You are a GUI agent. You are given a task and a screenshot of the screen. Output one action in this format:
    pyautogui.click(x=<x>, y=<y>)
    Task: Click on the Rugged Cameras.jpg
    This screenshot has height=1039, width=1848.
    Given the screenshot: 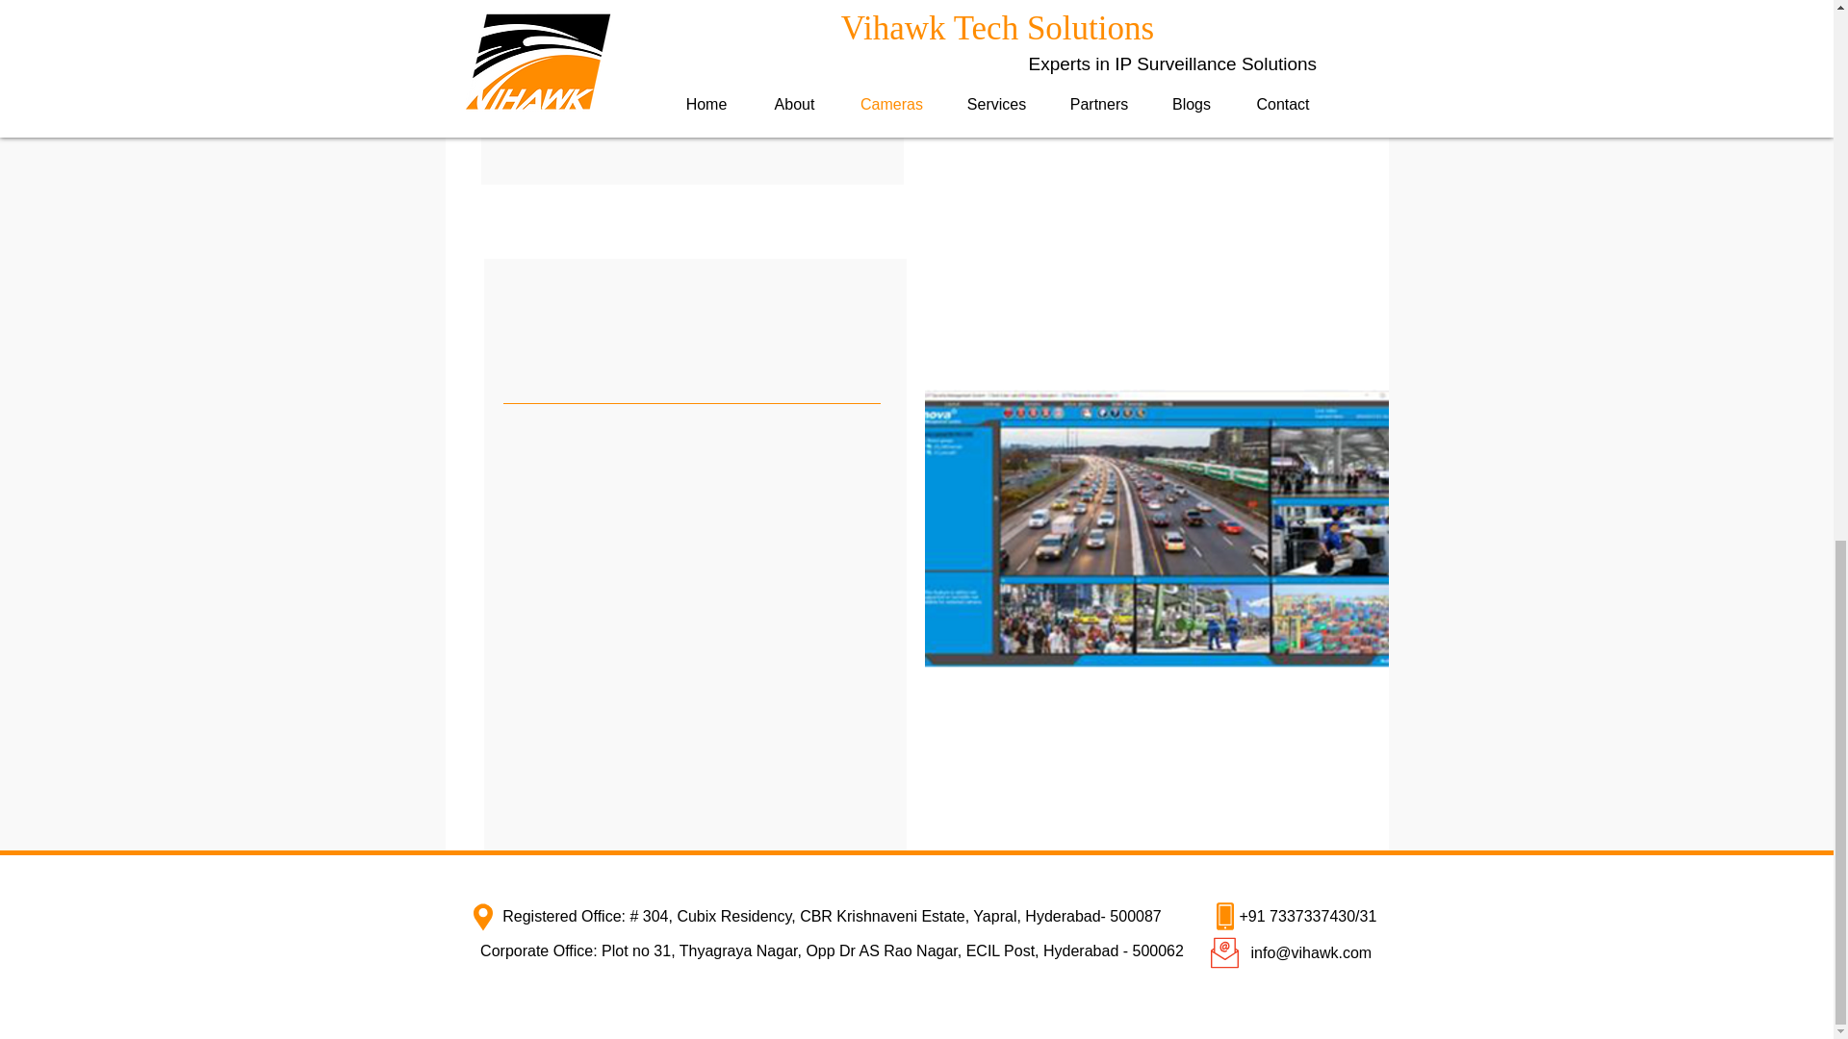 What is the action you would take?
    pyautogui.click(x=1142, y=73)
    